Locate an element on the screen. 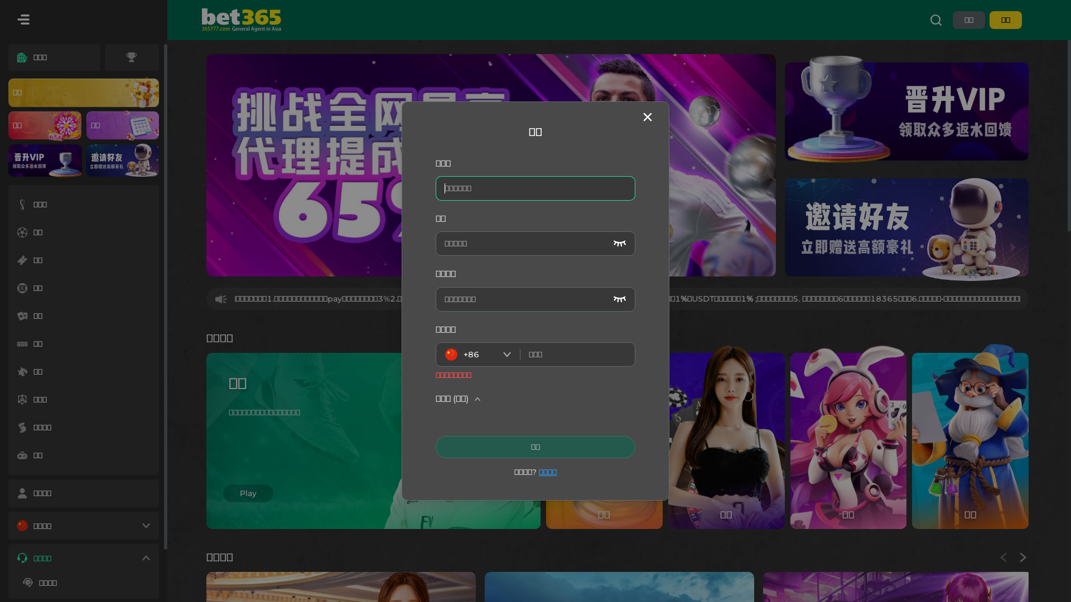  Play is located at coordinates (248, 493).